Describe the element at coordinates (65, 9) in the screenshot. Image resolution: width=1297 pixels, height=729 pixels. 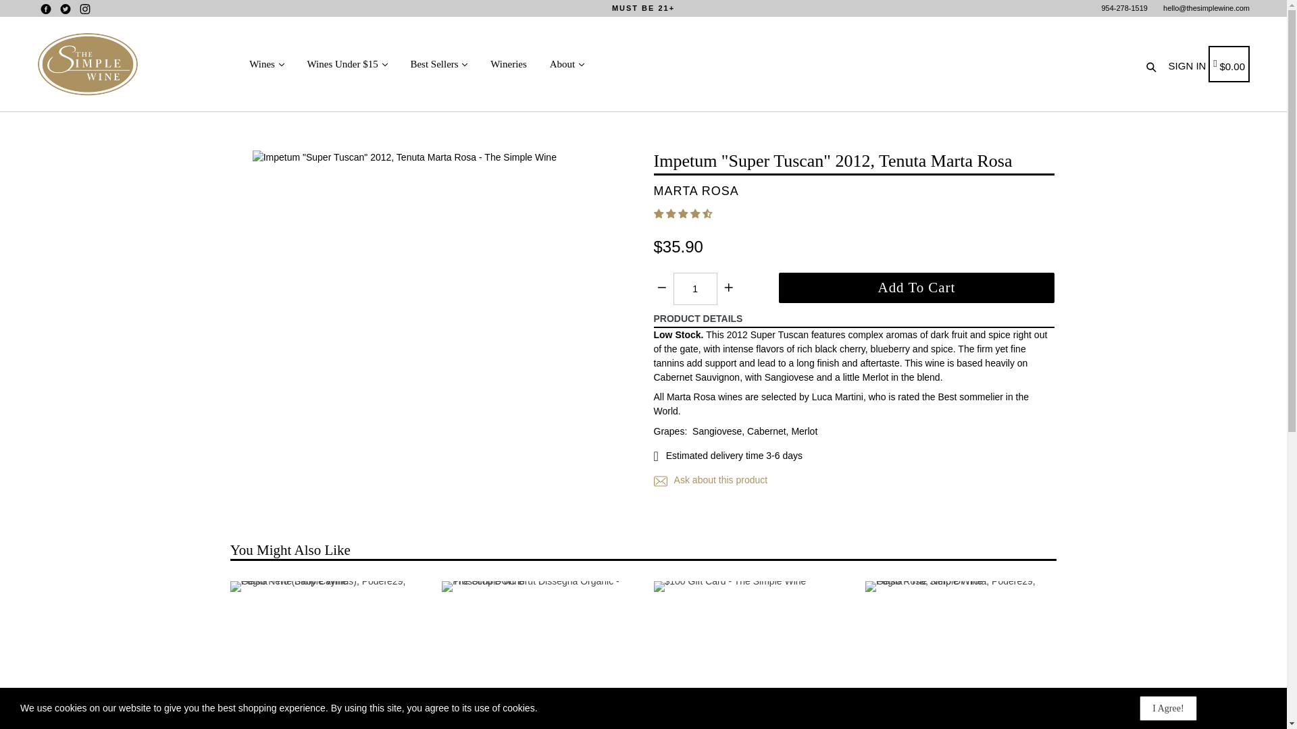
I see `The Simple Wine on Twitter` at that location.